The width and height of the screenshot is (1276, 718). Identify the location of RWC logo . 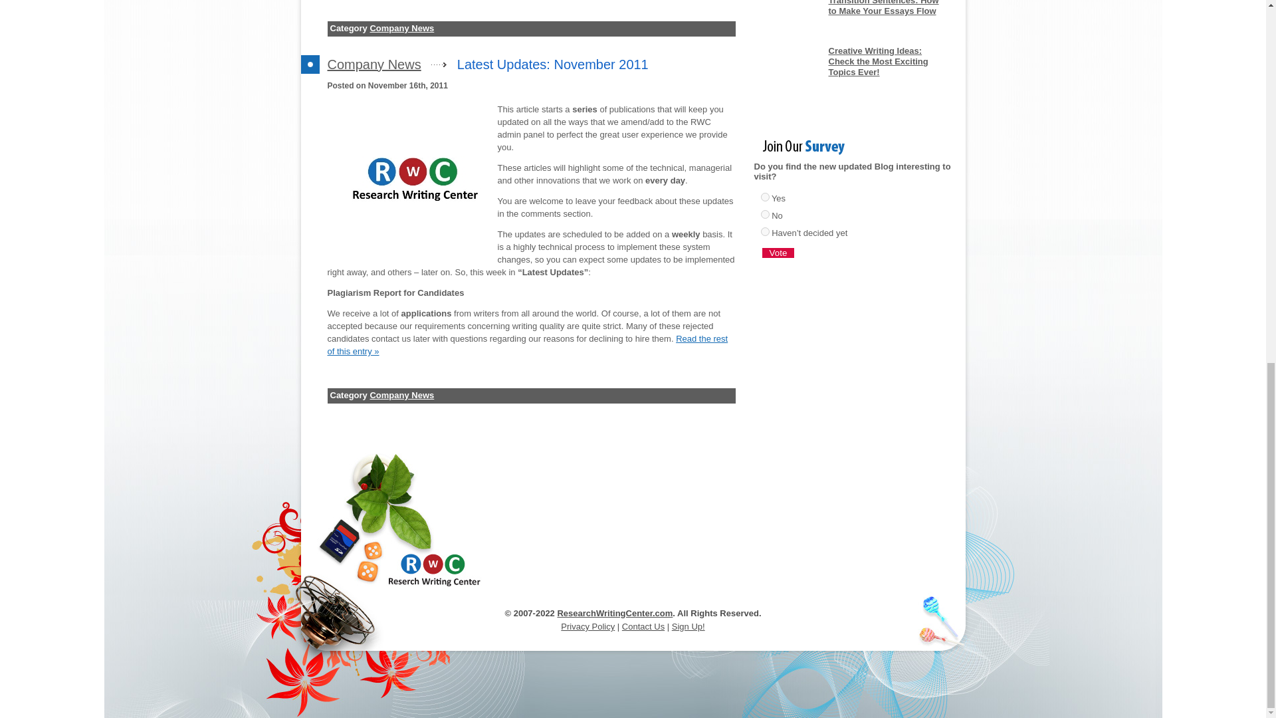
(412, 179).